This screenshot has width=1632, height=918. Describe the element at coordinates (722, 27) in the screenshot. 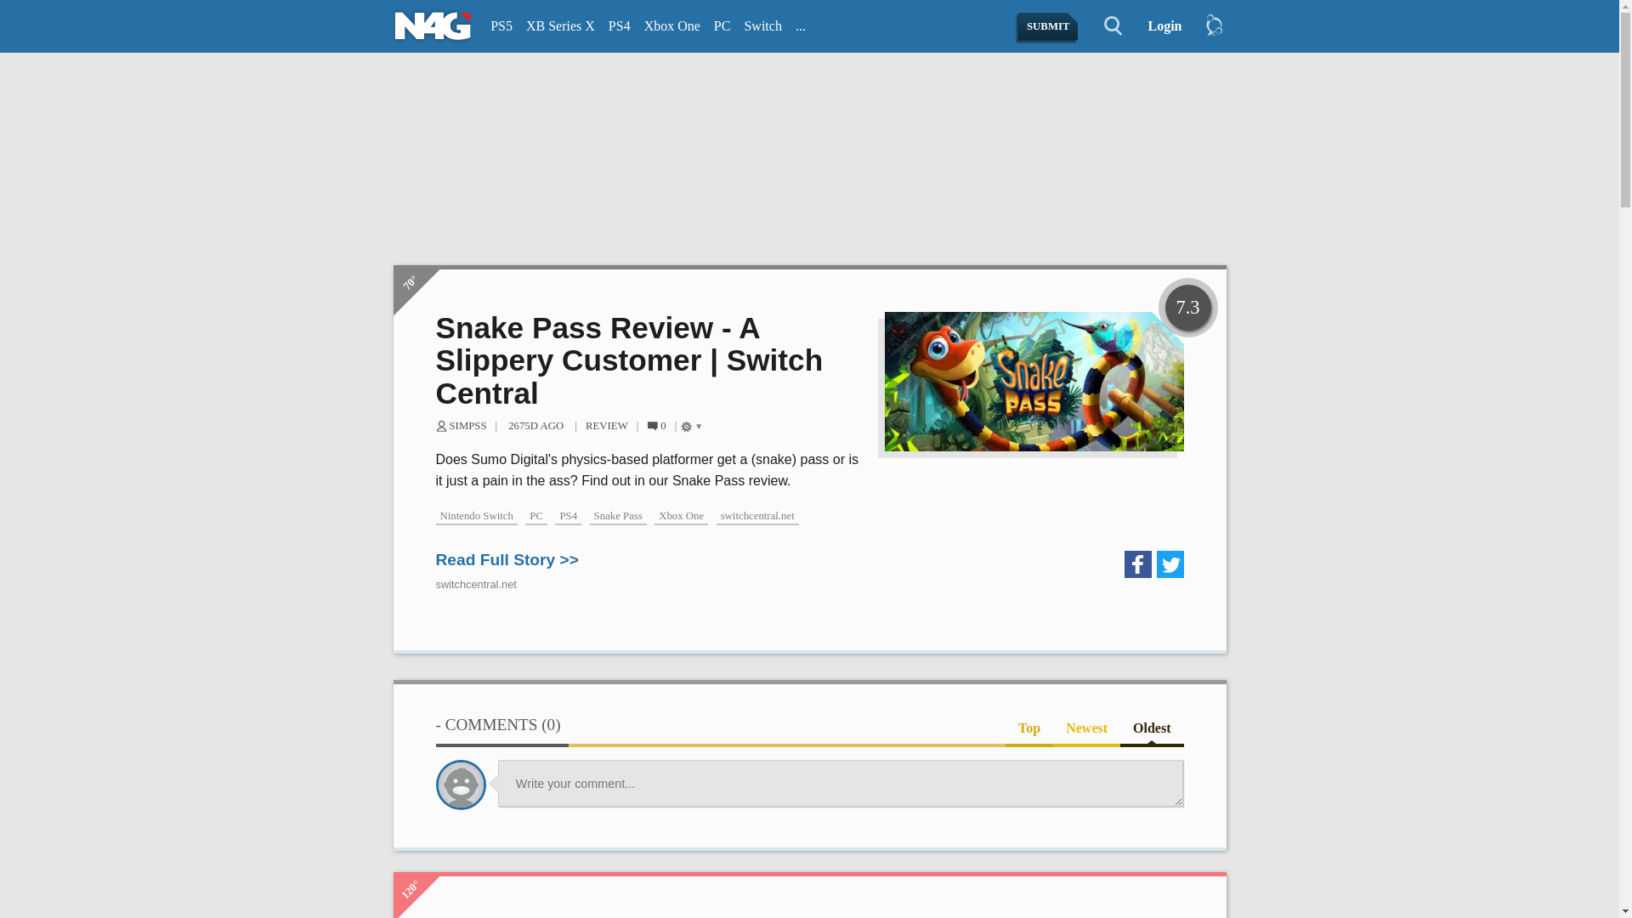

I see `PC` at that location.